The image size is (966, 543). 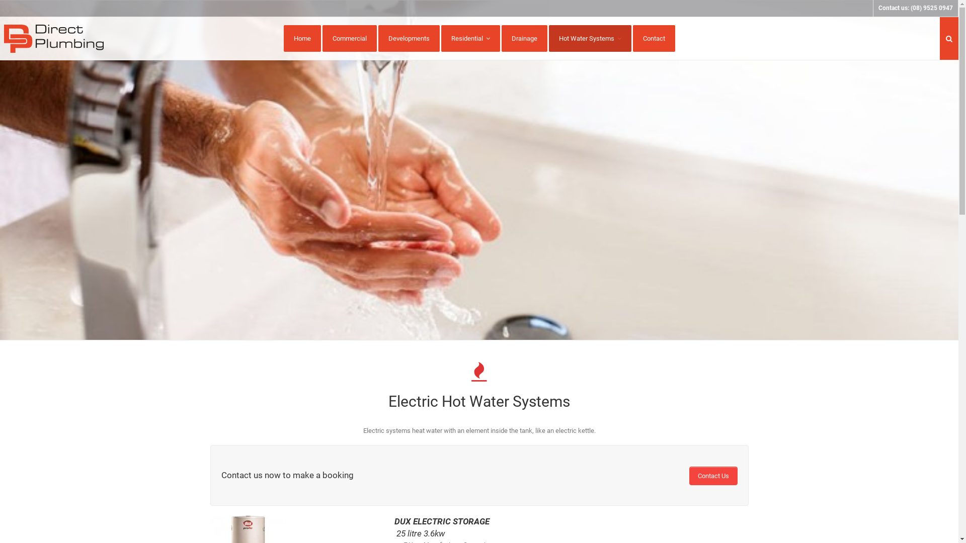 I want to click on Drainage, so click(x=524, y=38).